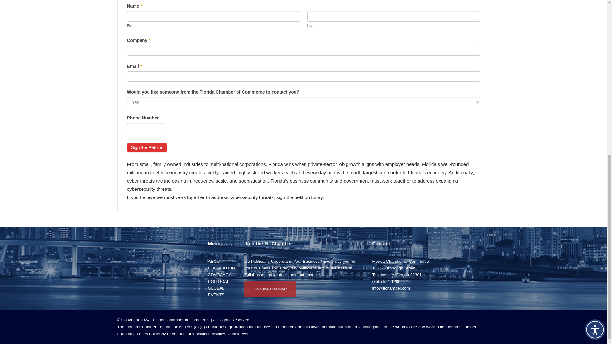 This screenshot has height=344, width=612. I want to click on Accessibility Menu, so click(595, 49).